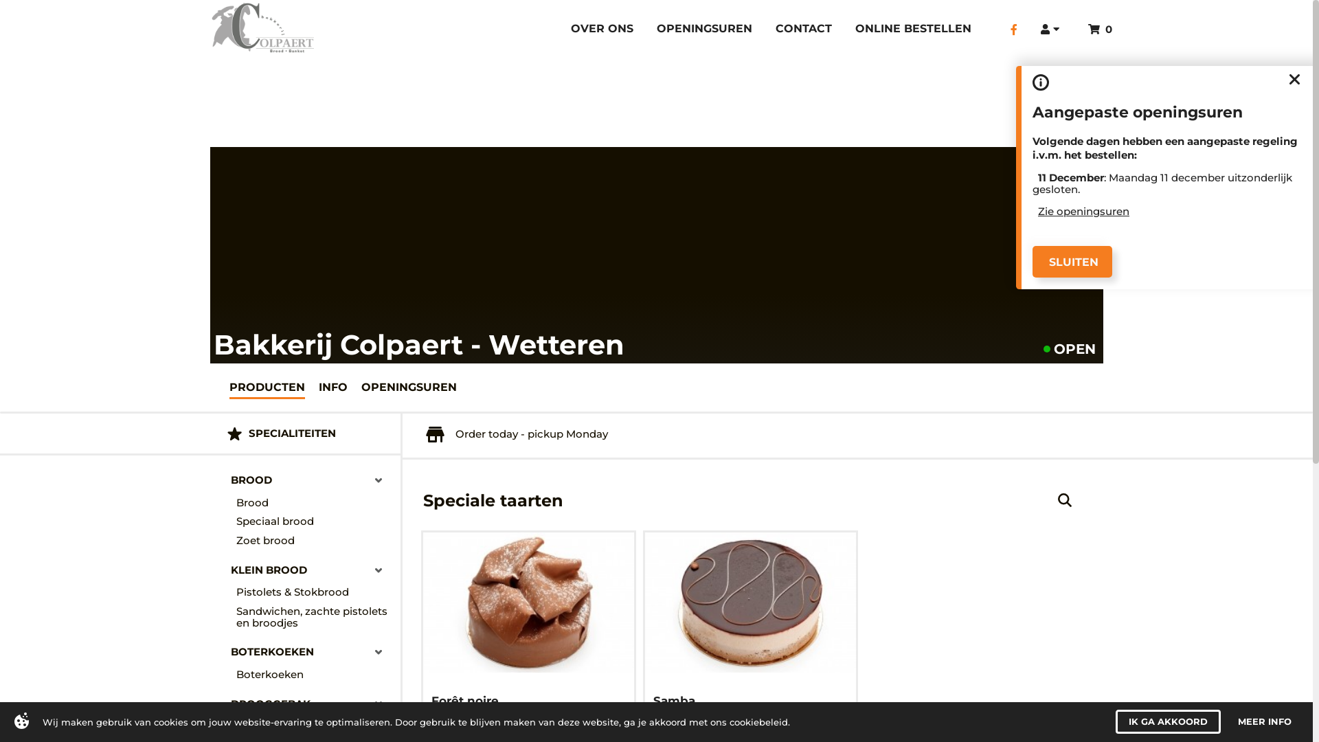  I want to click on Speciaal brood, so click(315, 521).